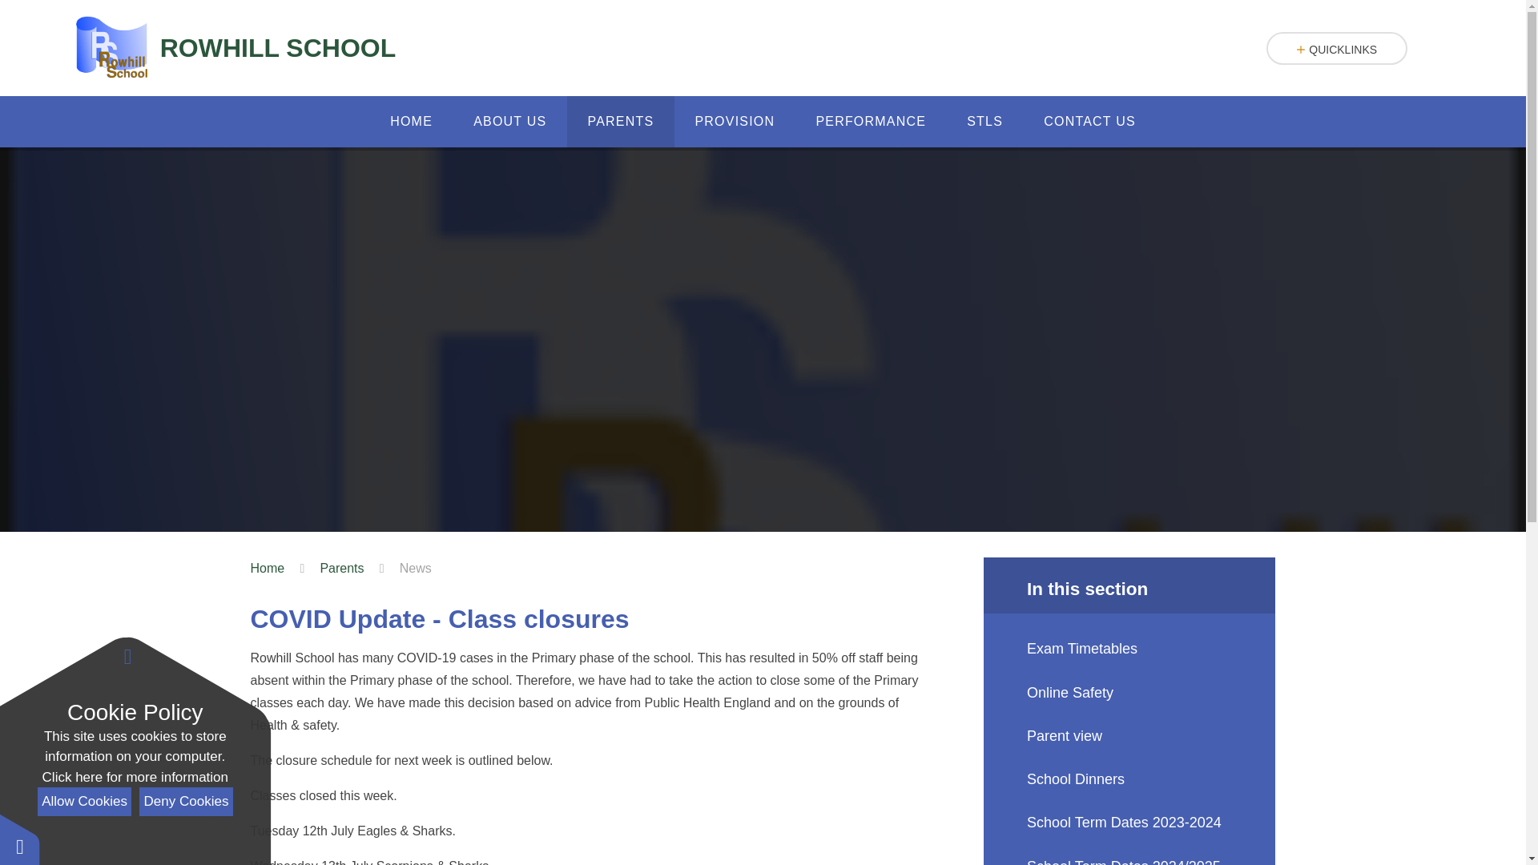 Image resolution: width=1538 pixels, height=865 pixels. Describe the element at coordinates (621, 121) in the screenshot. I see `PARENTS` at that location.